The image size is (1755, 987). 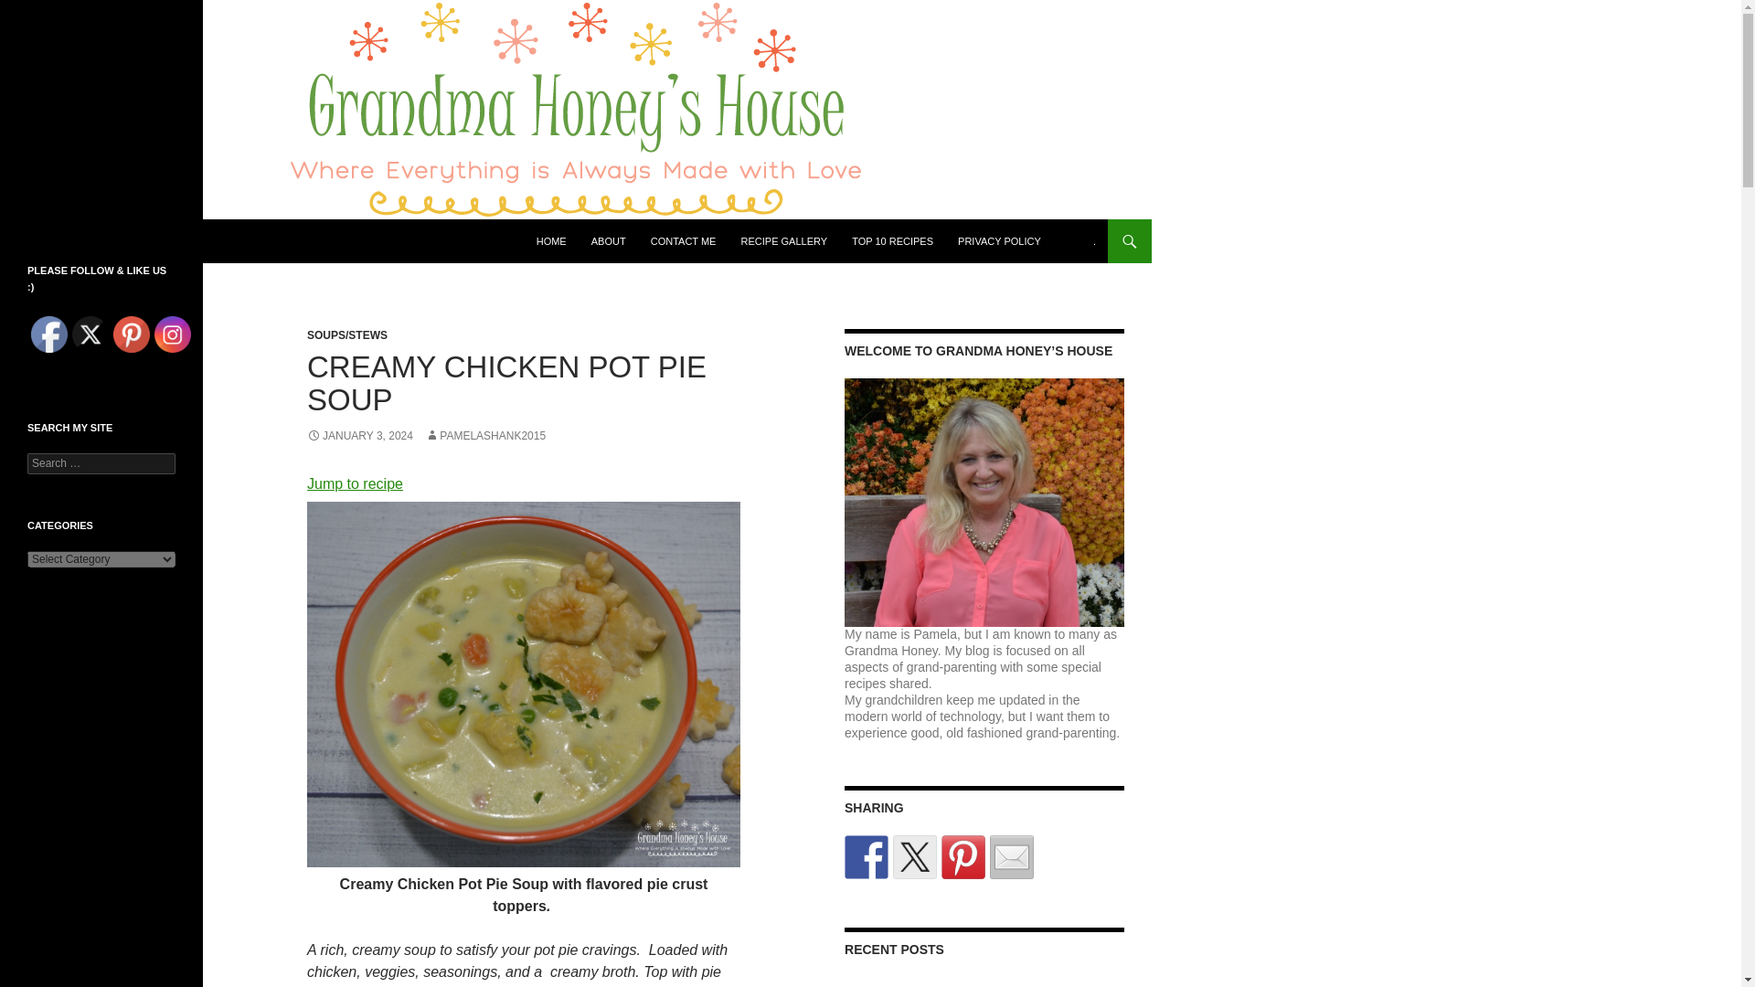 What do you see at coordinates (915, 857) in the screenshot?
I see `Share on Twitter` at bounding box center [915, 857].